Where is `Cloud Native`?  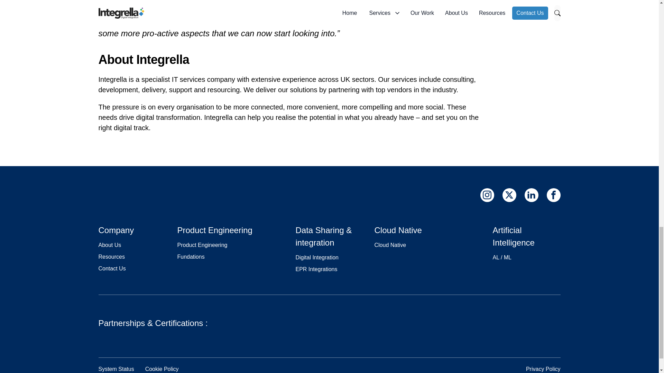 Cloud Native is located at coordinates (390, 245).